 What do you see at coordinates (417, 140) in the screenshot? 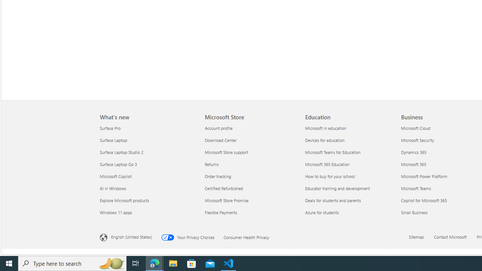
I see `Microsoft Security Business` at bounding box center [417, 140].